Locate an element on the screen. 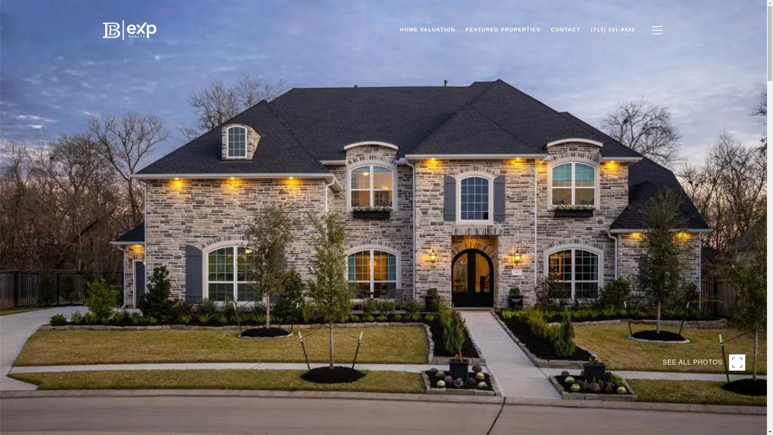 The image size is (773, 435). HOME VALUATION is located at coordinates (428, 30).